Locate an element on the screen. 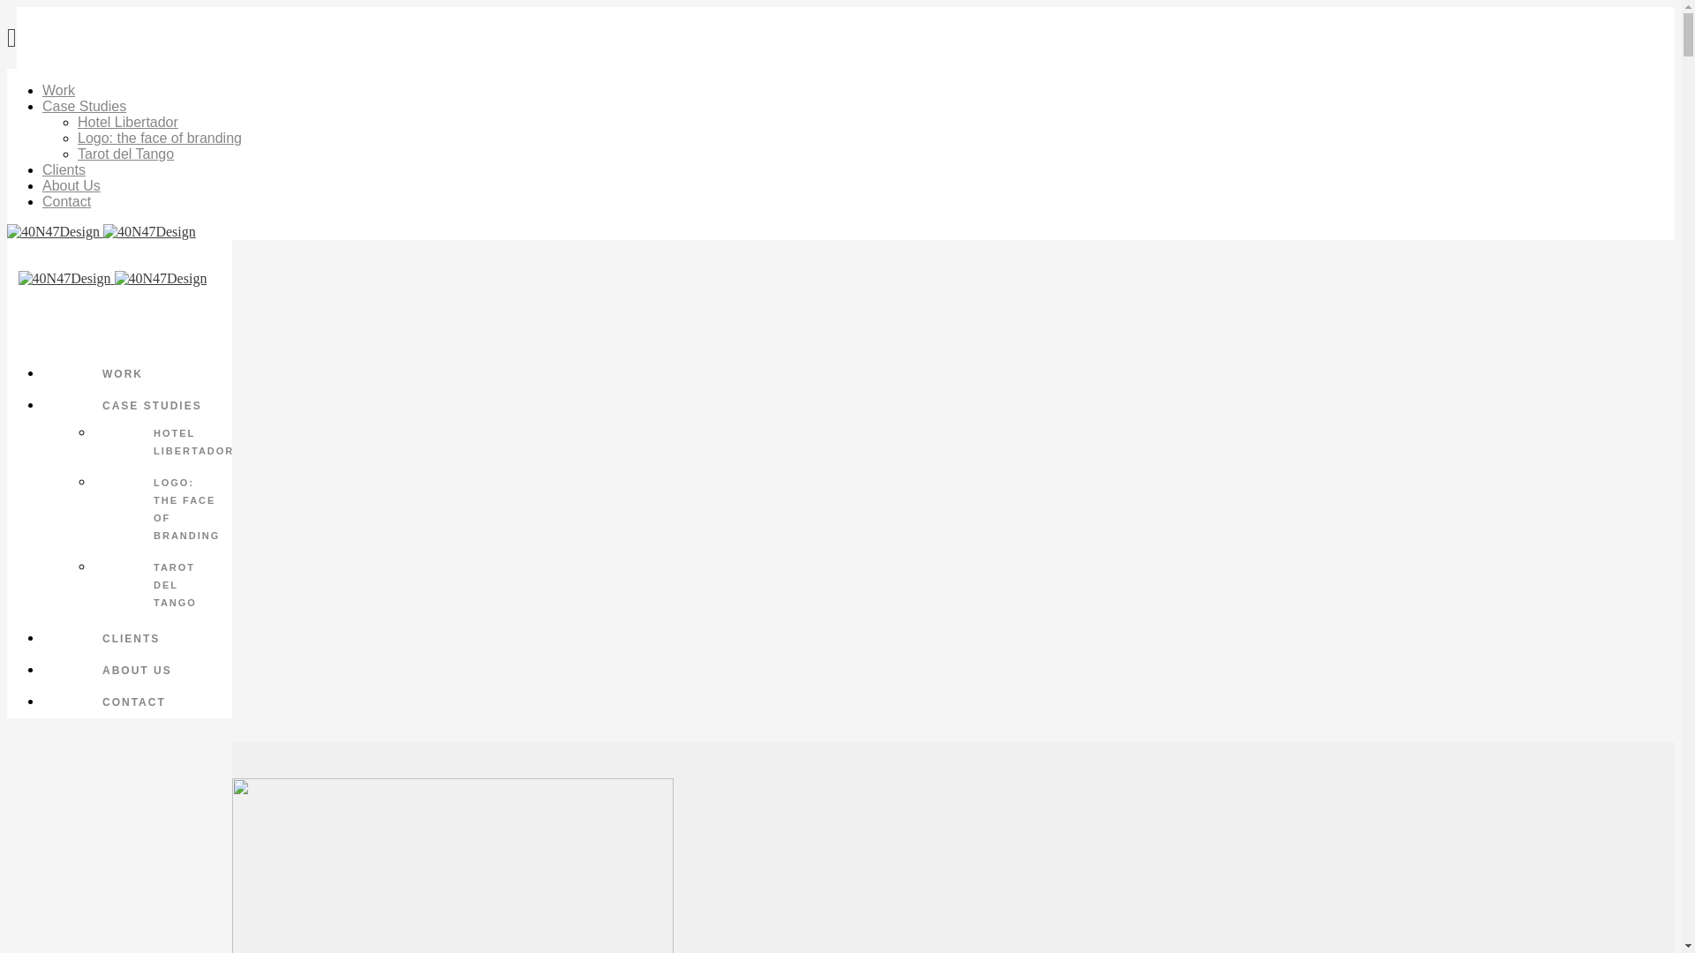 Image resolution: width=1695 pixels, height=953 pixels. Tarot del Tango is located at coordinates (125, 154).